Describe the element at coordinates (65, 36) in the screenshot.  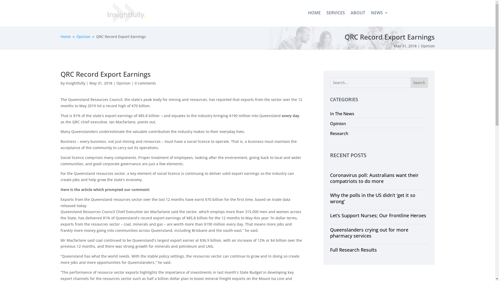
I see `Home` at that location.